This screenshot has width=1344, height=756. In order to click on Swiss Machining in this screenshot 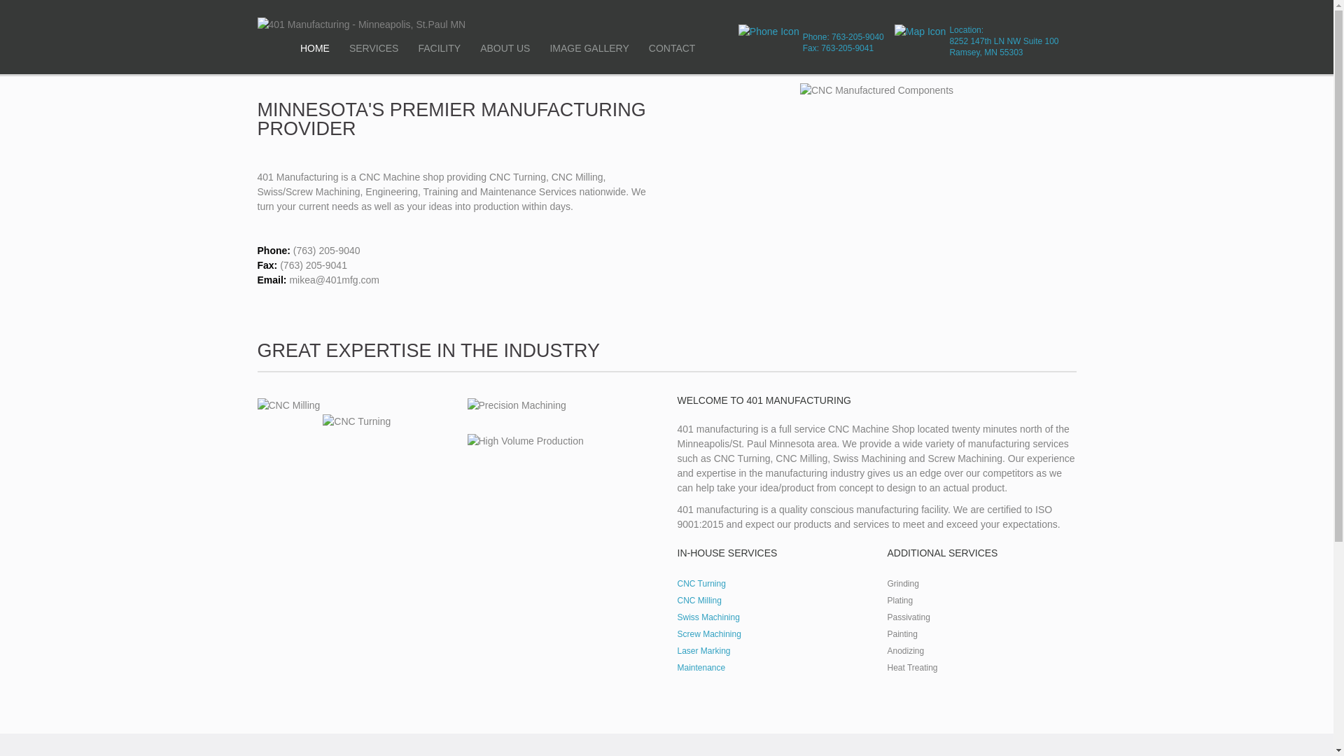, I will do `click(708, 617)`.